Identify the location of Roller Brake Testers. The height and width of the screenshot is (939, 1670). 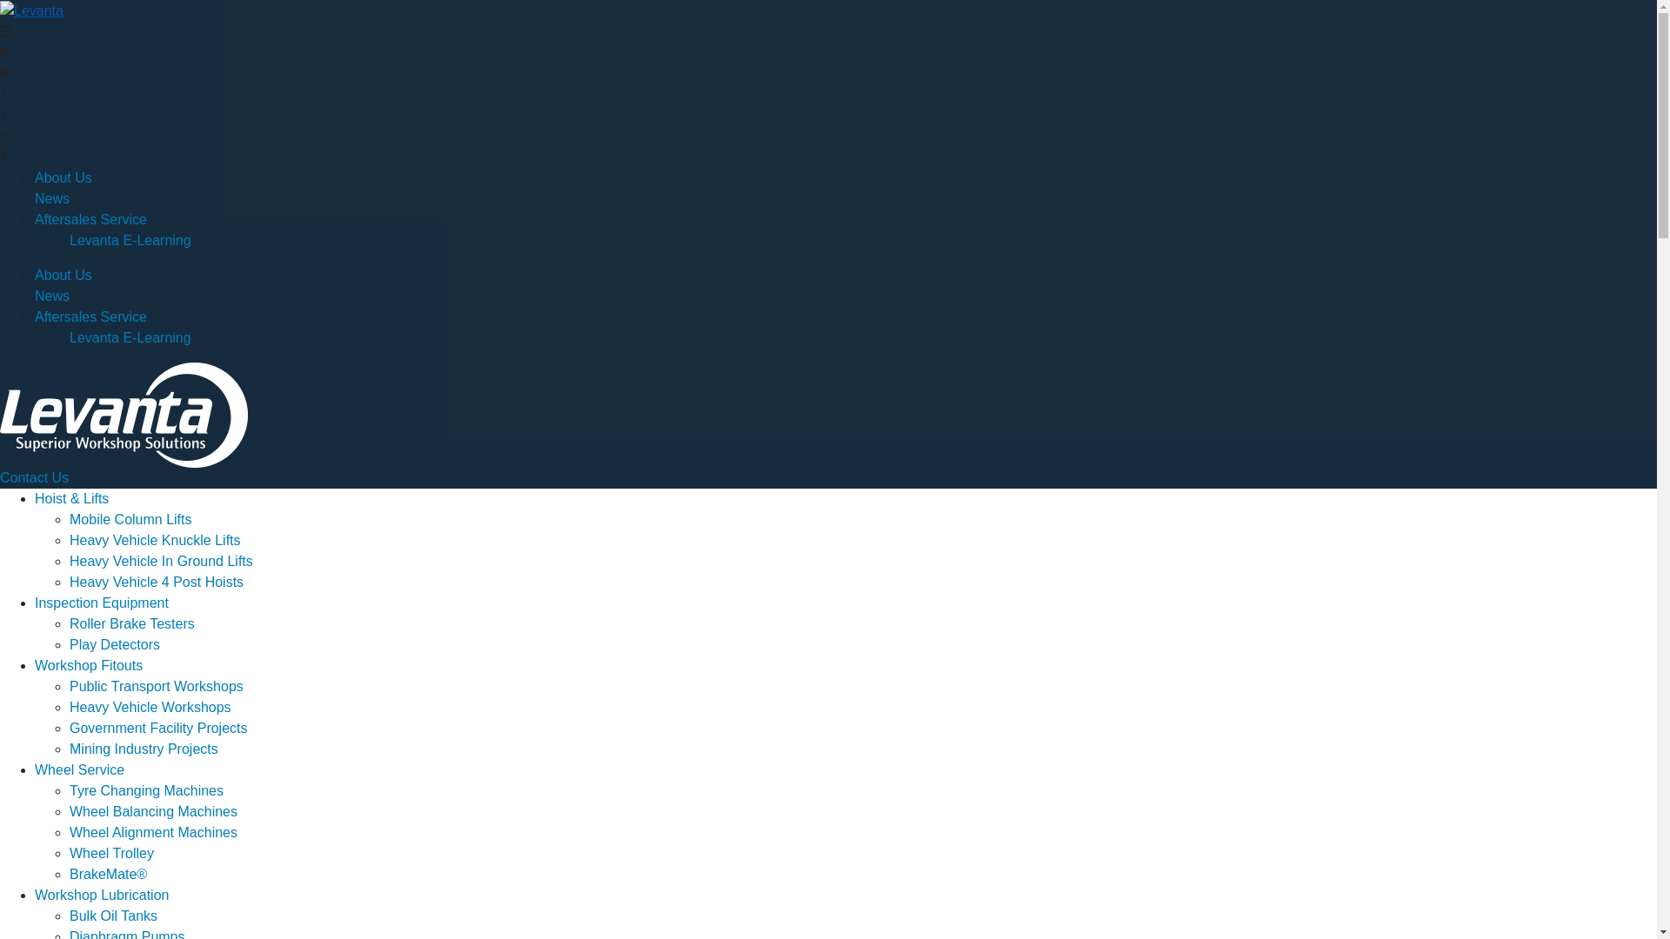
(132, 624).